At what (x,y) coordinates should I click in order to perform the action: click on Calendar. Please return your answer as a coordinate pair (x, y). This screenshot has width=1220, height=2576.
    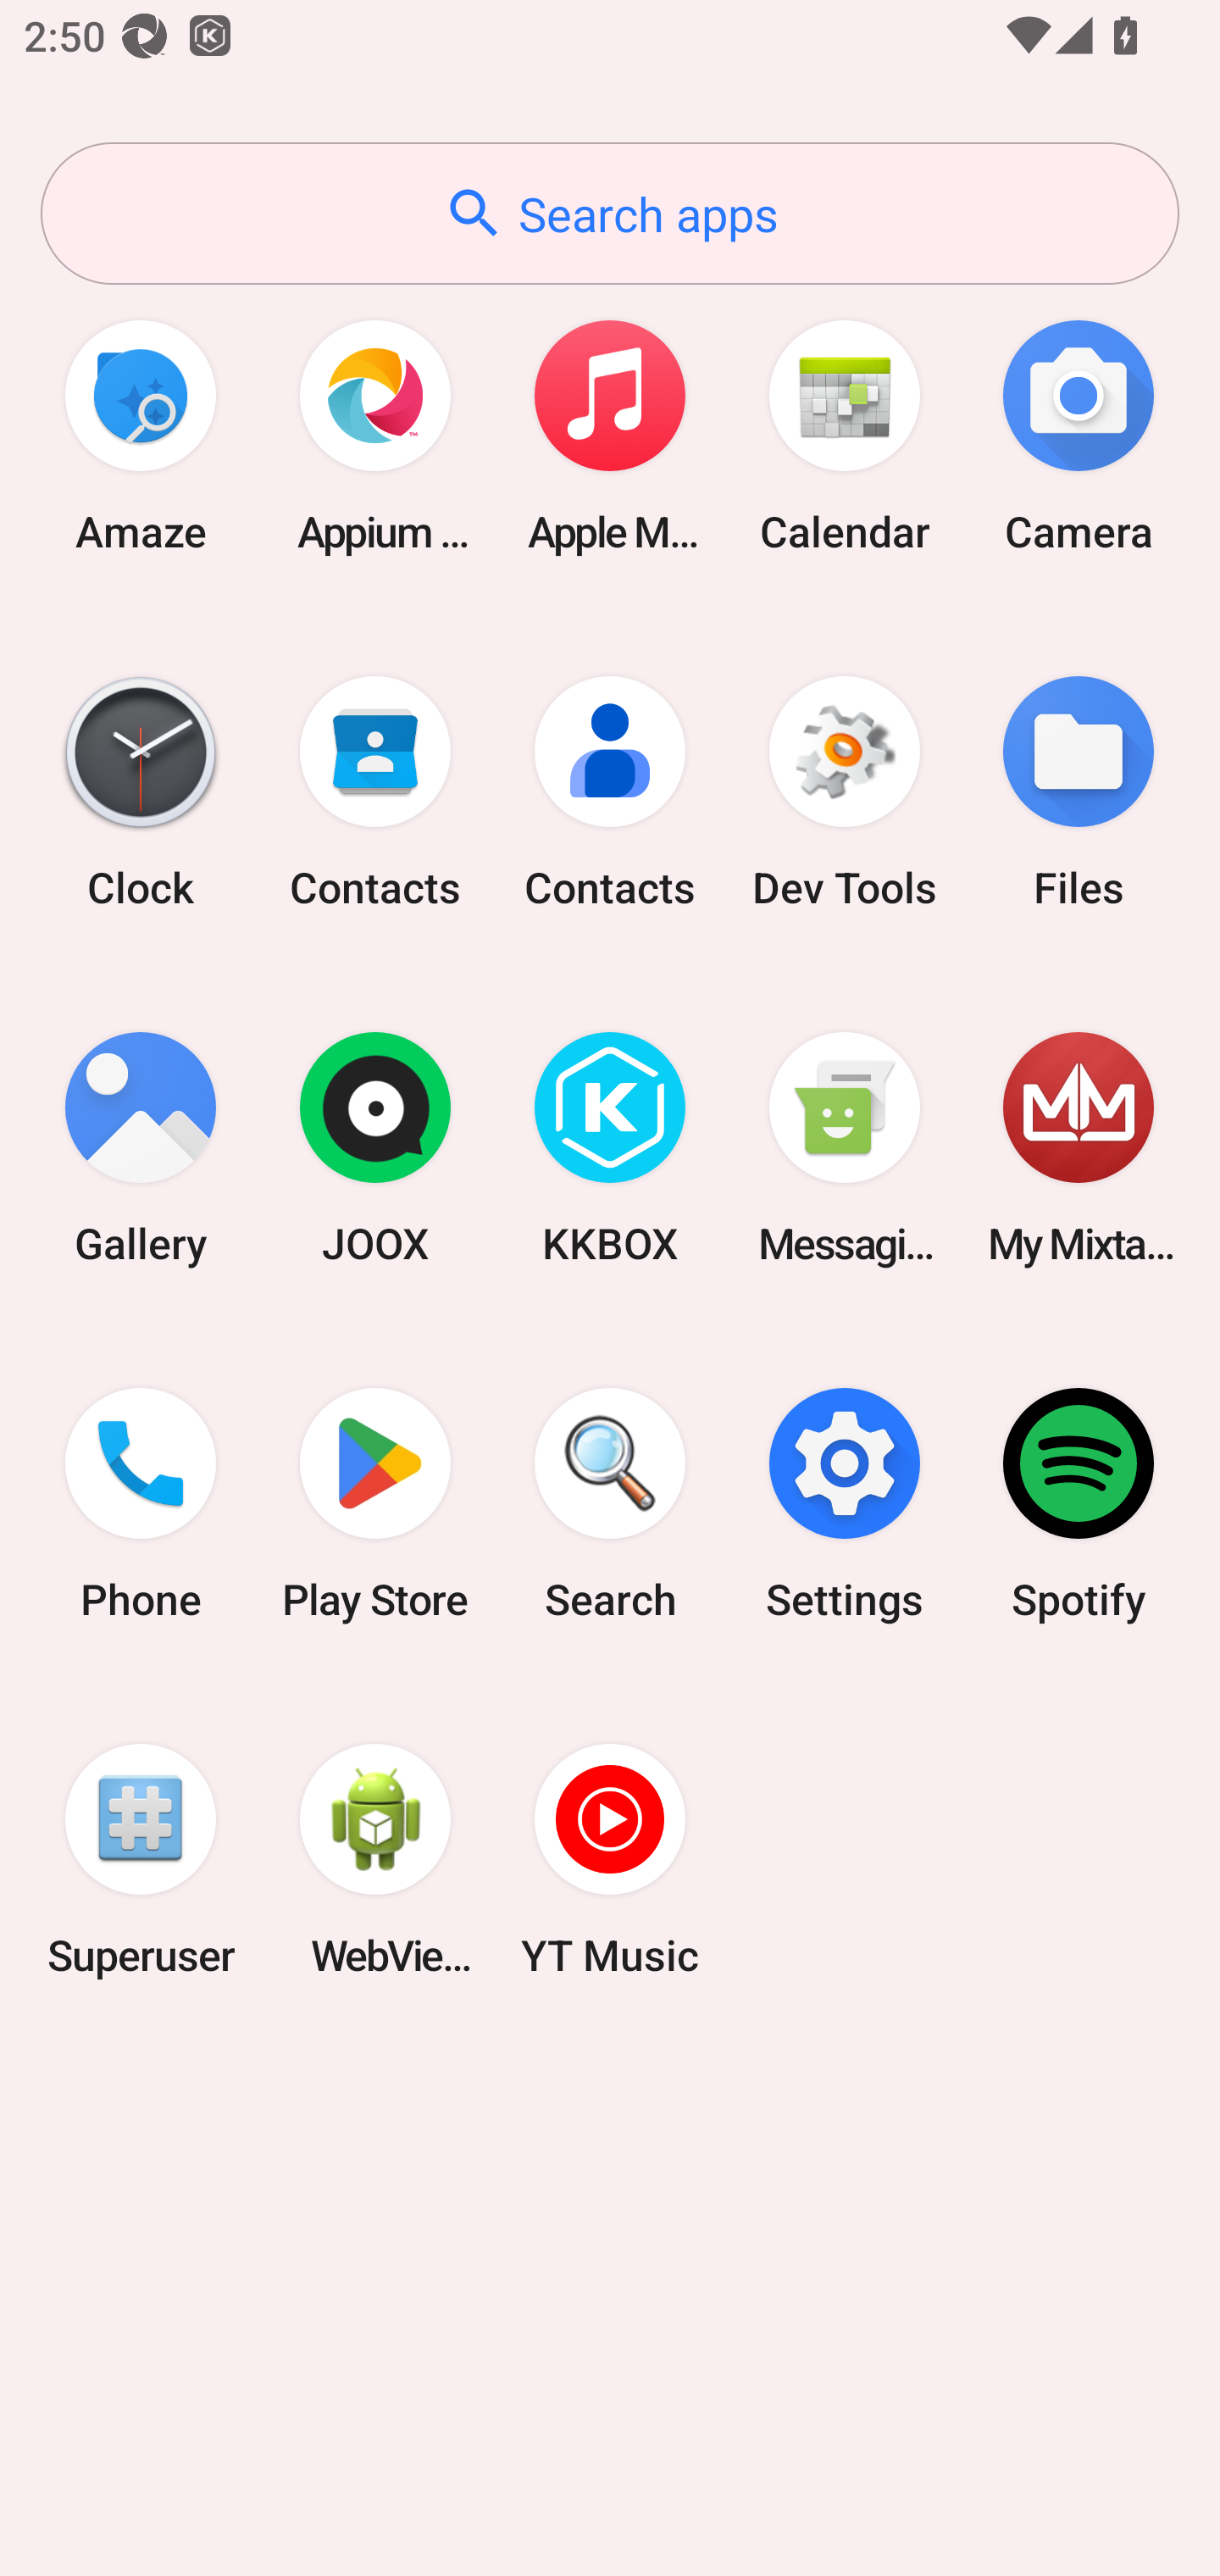
    Looking at the image, I should click on (844, 436).